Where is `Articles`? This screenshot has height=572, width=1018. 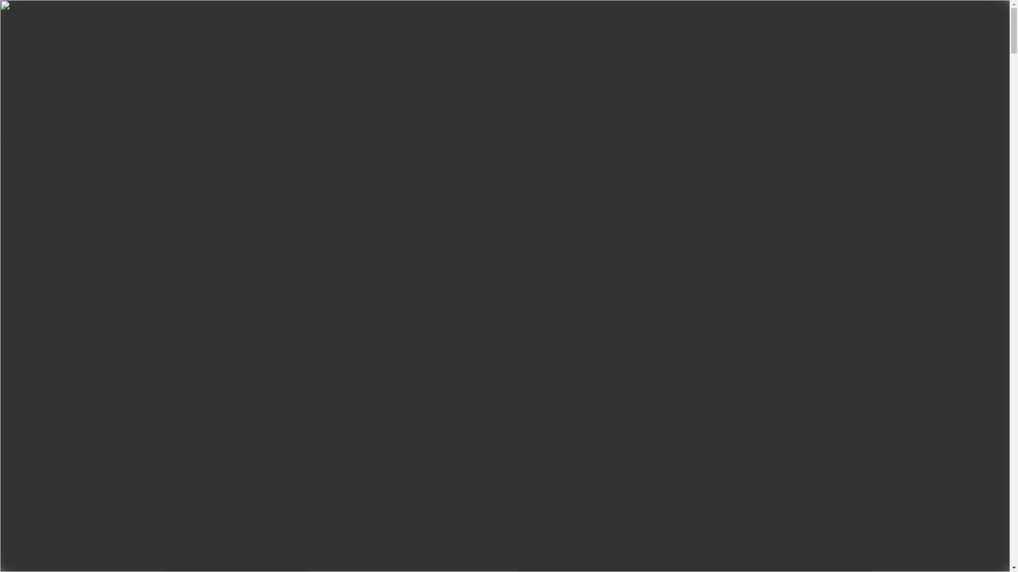 Articles is located at coordinates (39, 71).